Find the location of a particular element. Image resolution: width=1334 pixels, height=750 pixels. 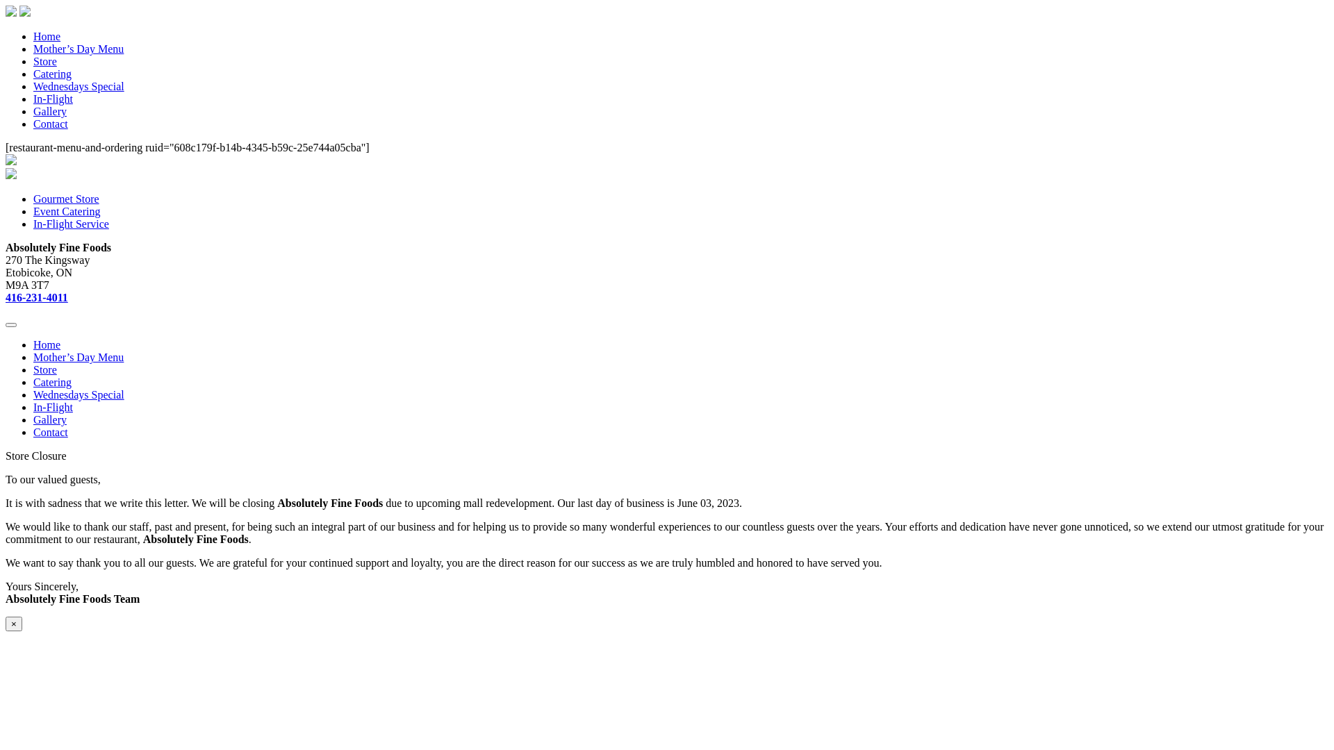

Gourmet Store is located at coordinates (67, 199).